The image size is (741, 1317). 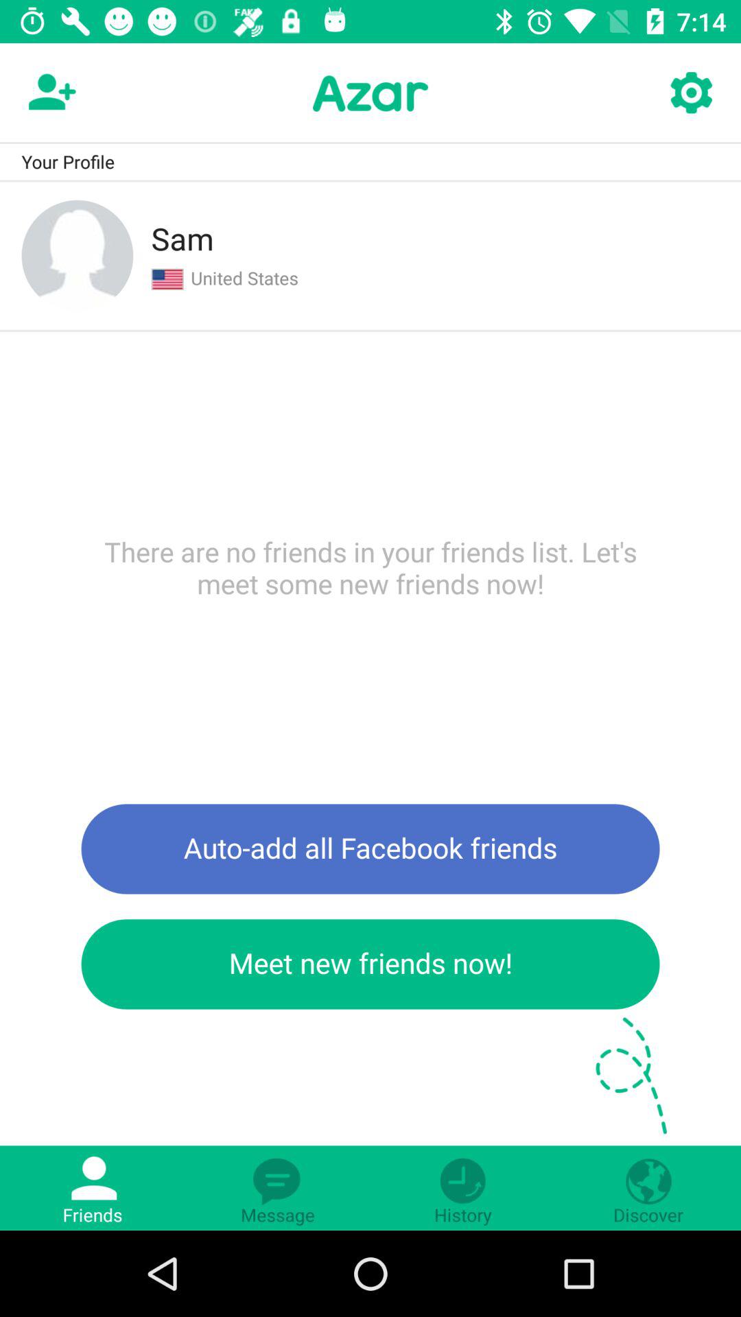 What do you see at coordinates (690, 93) in the screenshot?
I see `go to setting` at bounding box center [690, 93].